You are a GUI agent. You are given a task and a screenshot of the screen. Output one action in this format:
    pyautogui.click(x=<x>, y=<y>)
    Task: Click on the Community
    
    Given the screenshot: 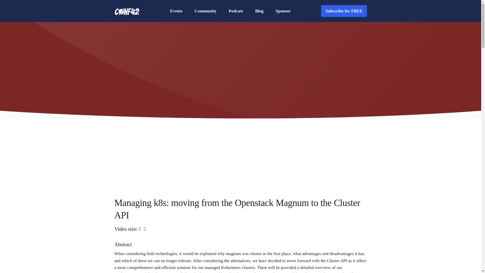 What is the action you would take?
    pyautogui.click(x=206, y=11)
    